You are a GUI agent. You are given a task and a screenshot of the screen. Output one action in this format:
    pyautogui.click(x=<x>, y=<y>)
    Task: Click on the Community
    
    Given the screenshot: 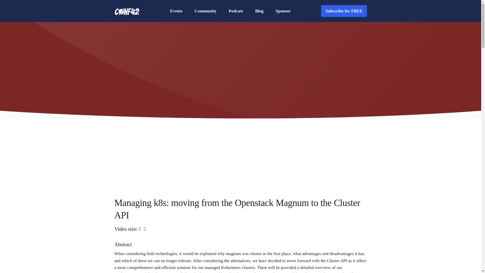 What is the action you would take?
    pyautogui.click(x=206, y=11)
    